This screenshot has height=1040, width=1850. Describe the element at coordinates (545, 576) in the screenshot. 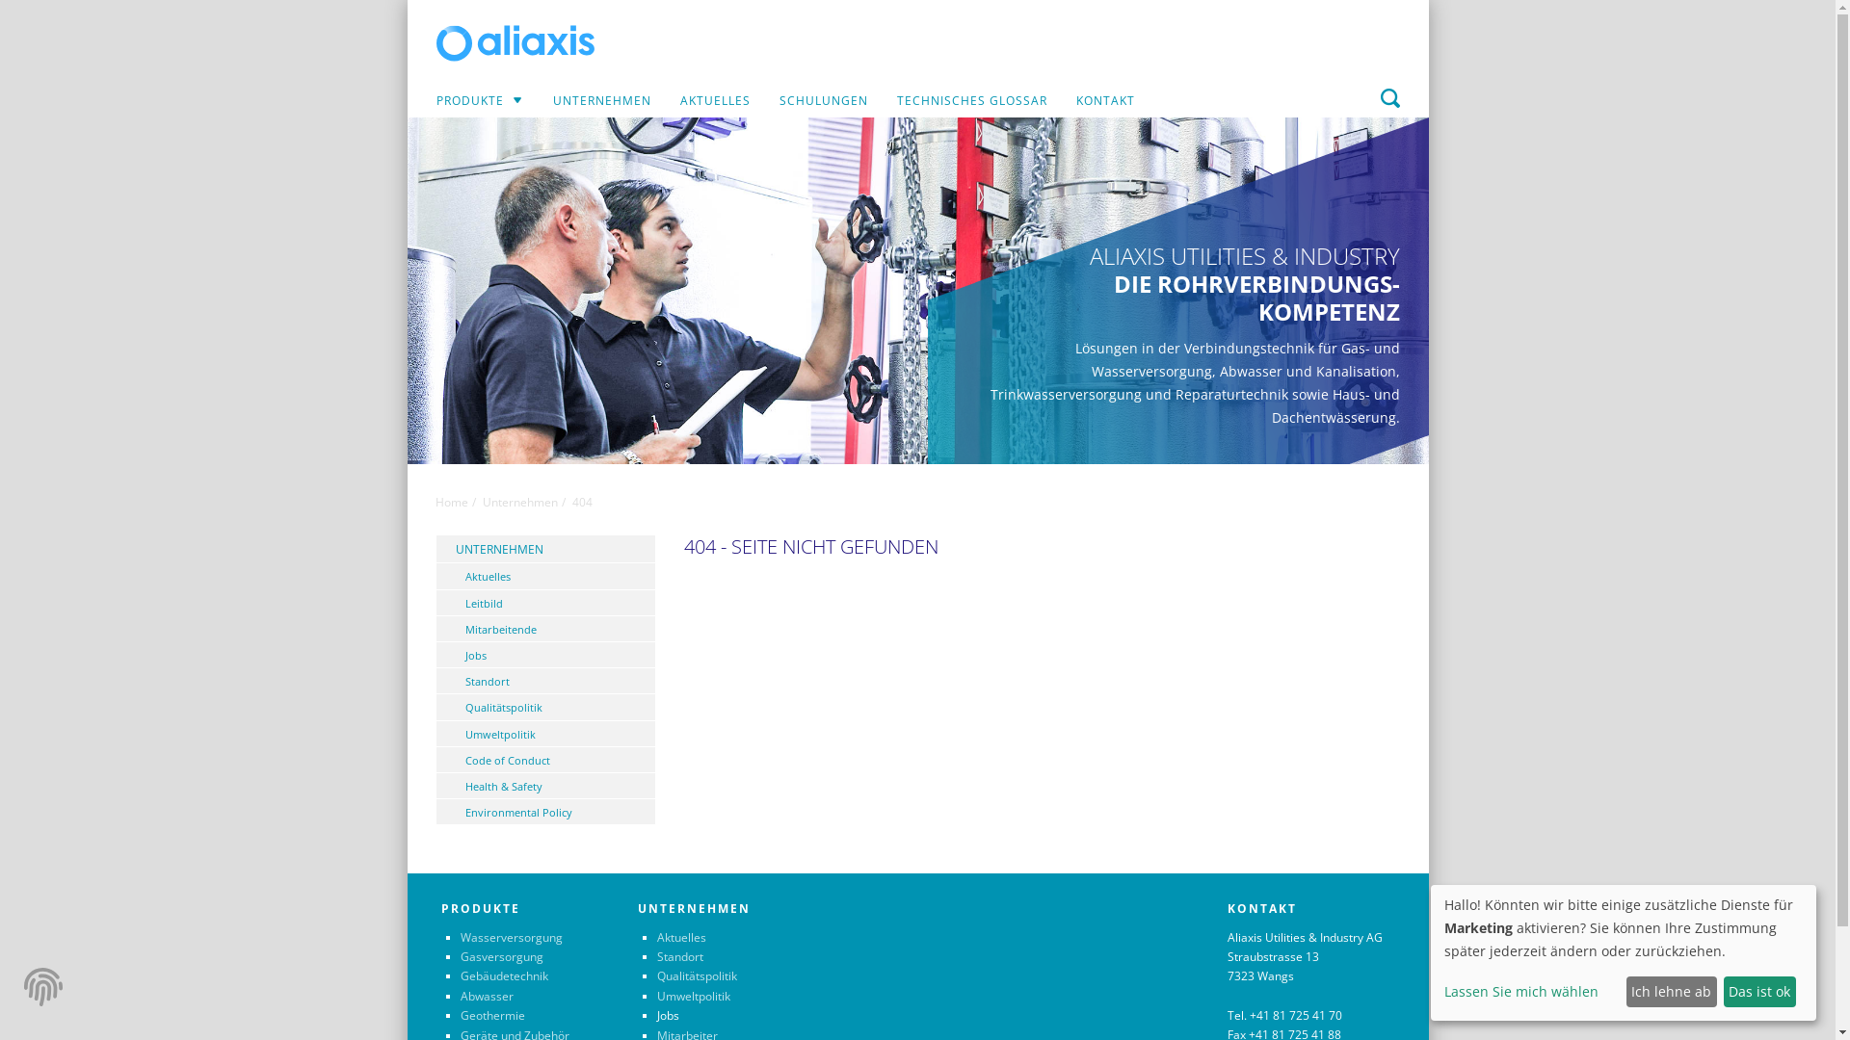

I see `Aktuelles` at that location.